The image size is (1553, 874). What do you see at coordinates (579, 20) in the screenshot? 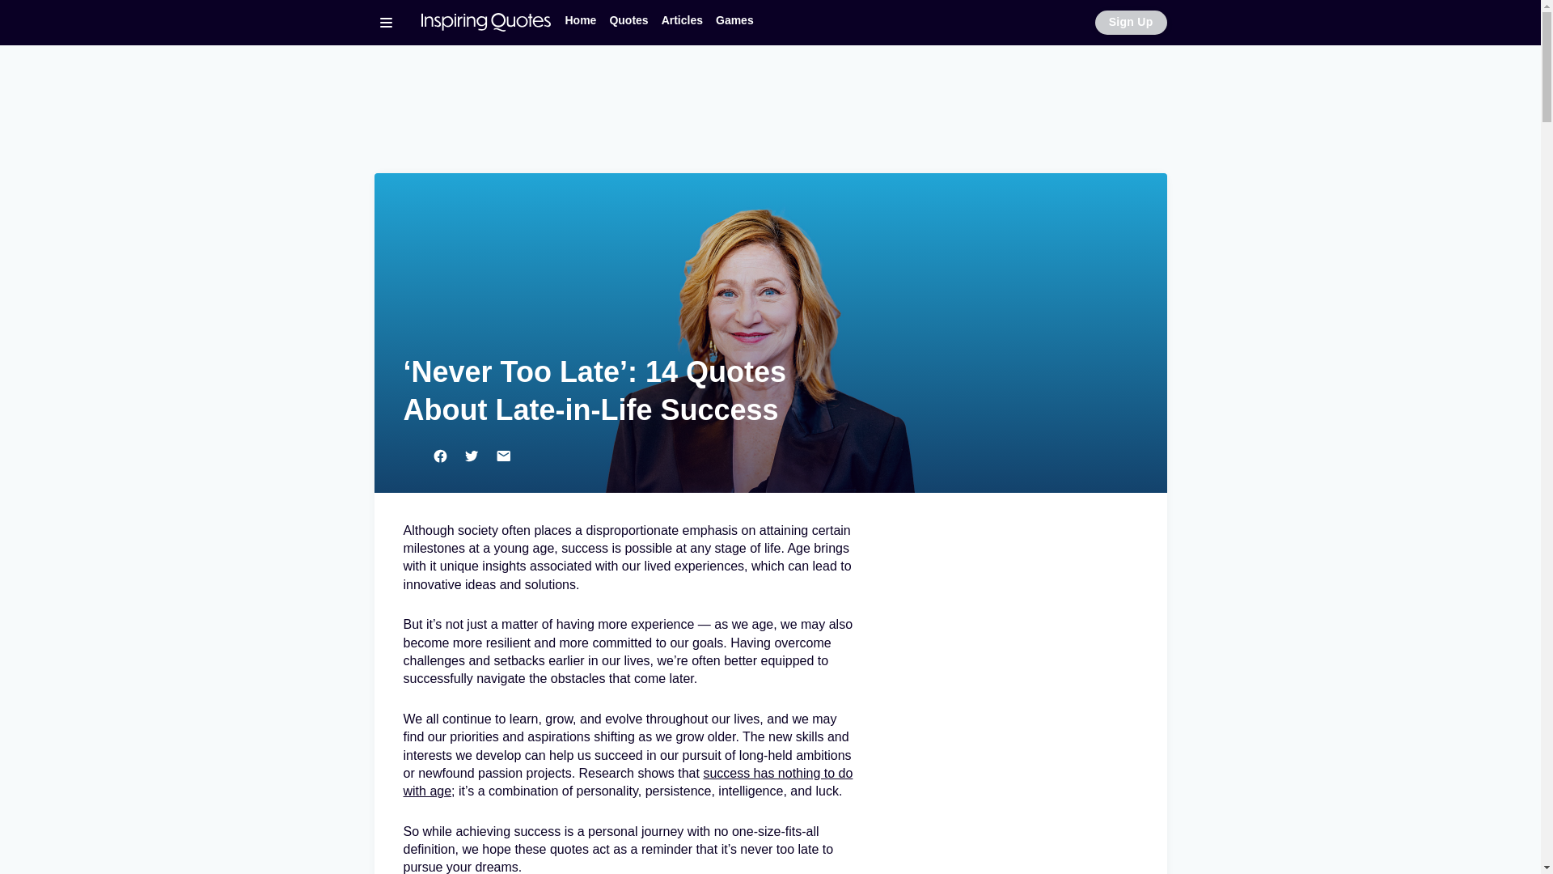
I see `Home` at bounding box center [579, 20].